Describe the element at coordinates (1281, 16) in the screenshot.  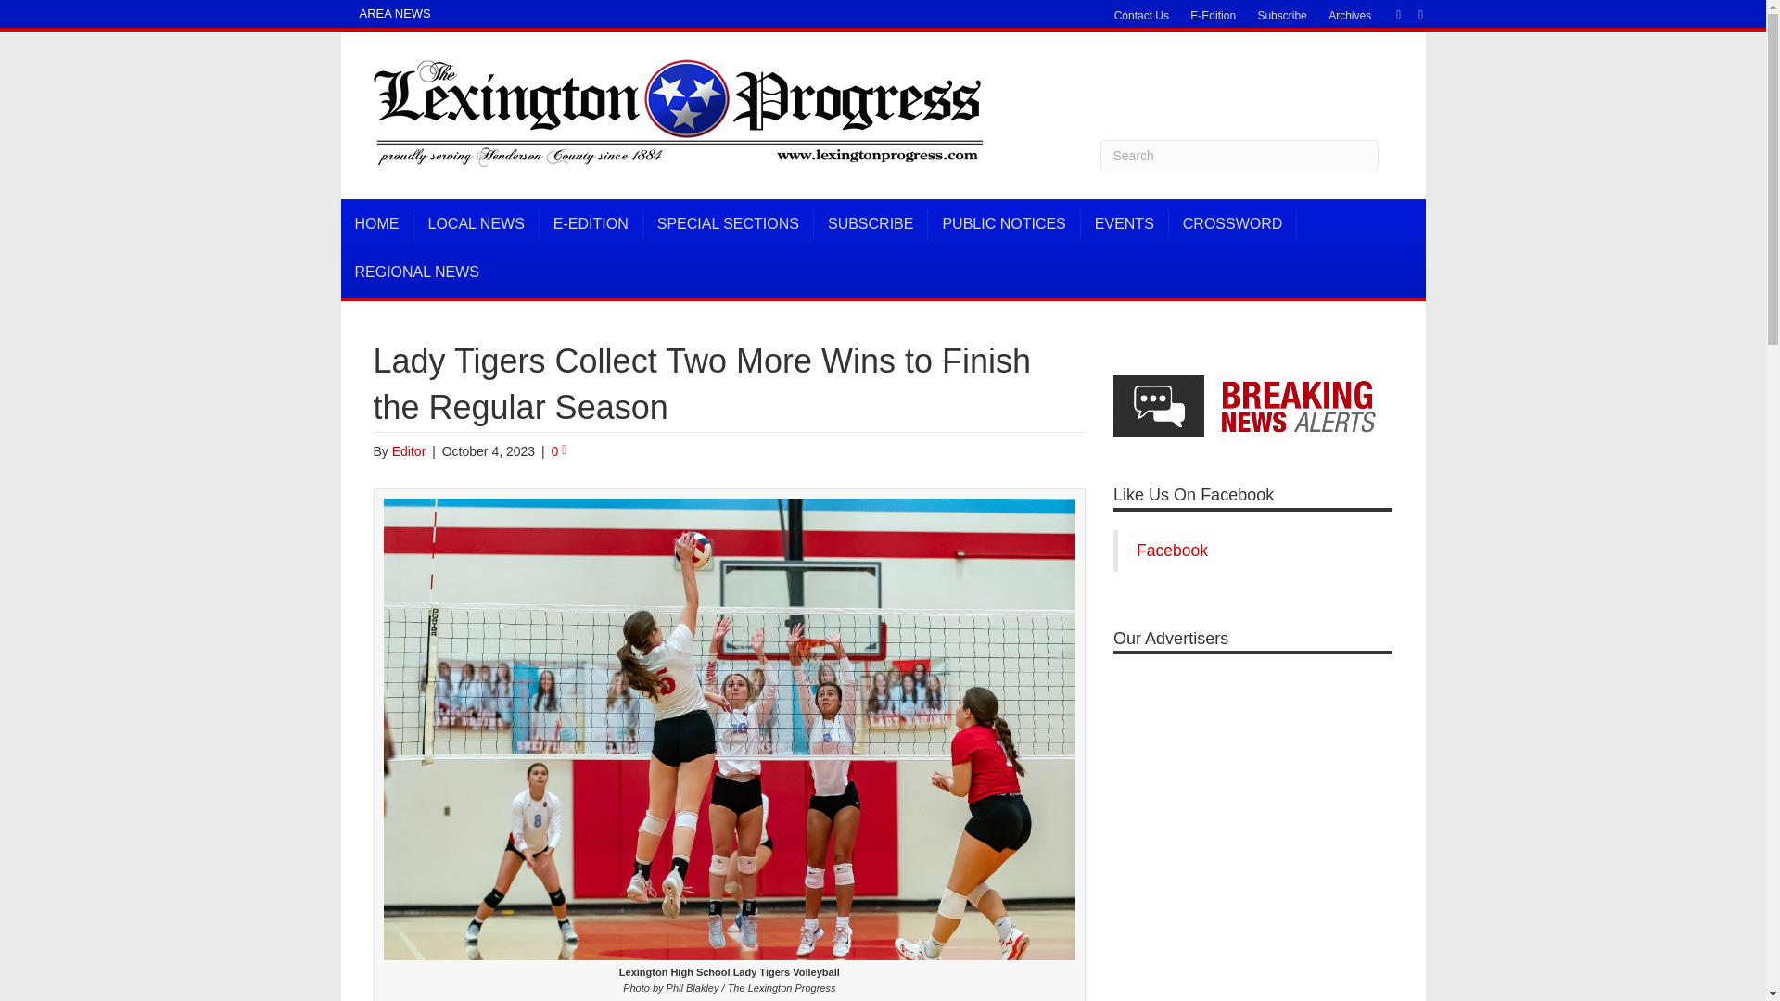
I see `Subscribe` at that location.